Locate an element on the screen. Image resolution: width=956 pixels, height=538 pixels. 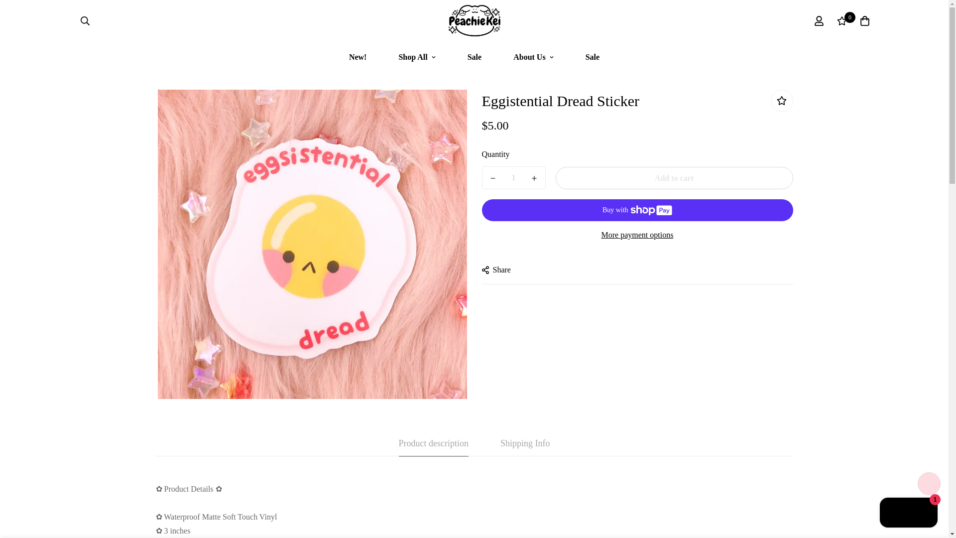
New! is located at coordinates (358, 57).